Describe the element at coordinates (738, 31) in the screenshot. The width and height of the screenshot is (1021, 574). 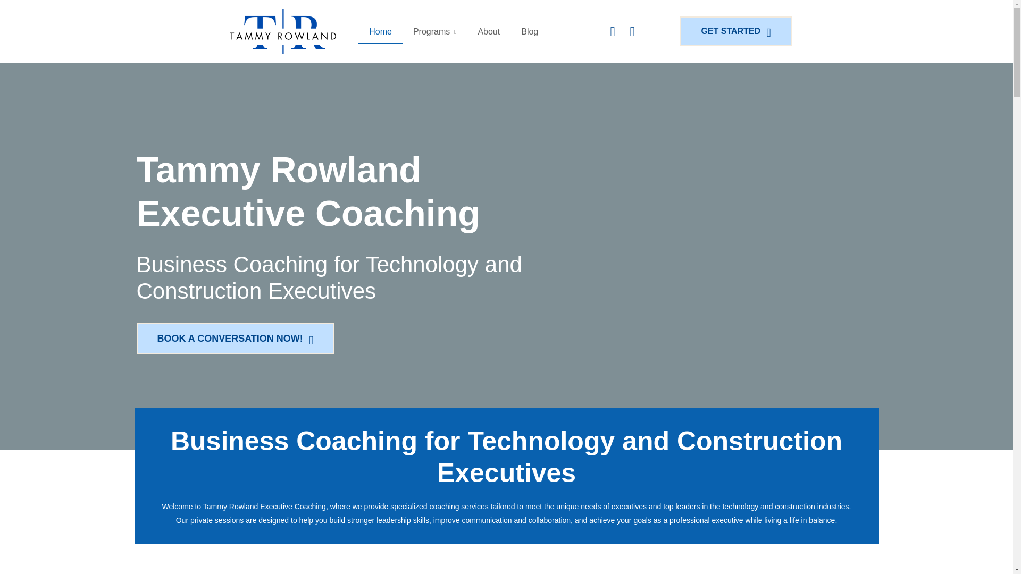
I see `GET STARTED` at that location.